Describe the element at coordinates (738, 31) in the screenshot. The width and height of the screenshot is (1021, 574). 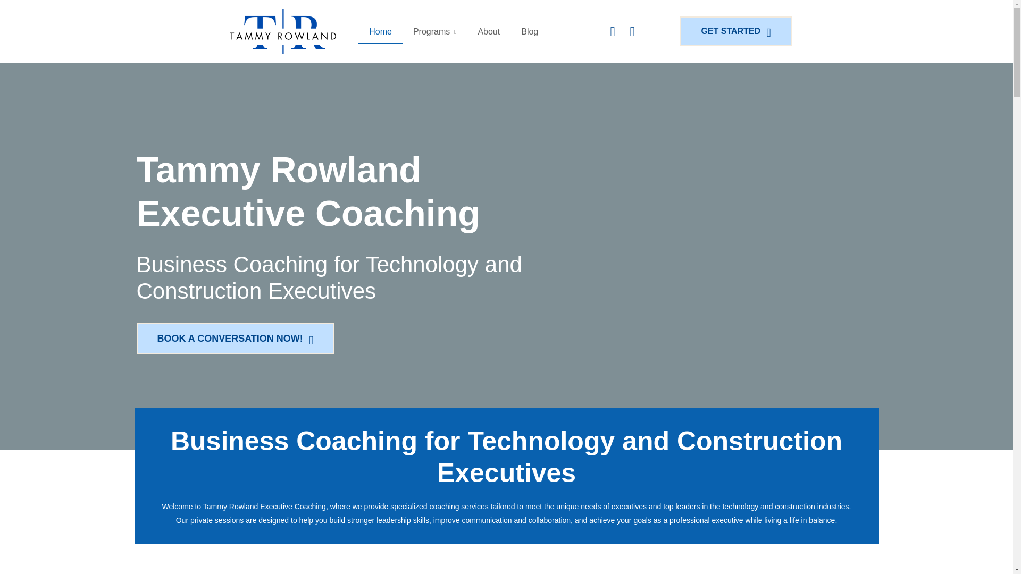
I see `GET STARTED` at that location.